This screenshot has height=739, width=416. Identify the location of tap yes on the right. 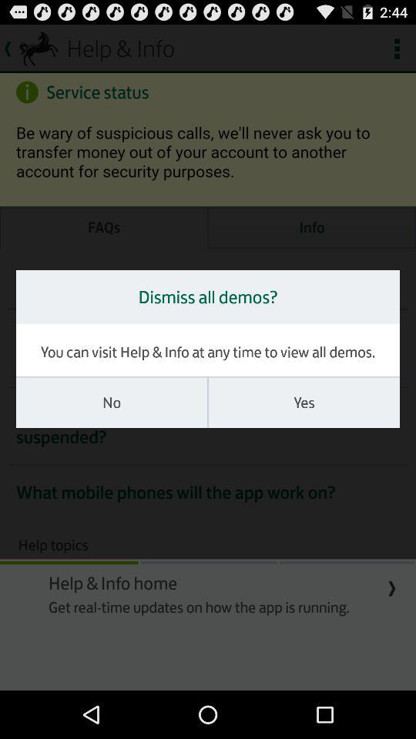
(304, 403).